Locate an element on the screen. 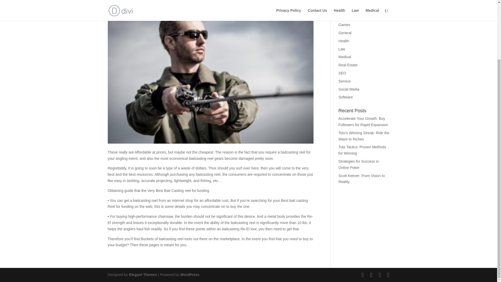  Scott Keever: From Vision to Reality is located at coordinates (362, 179).